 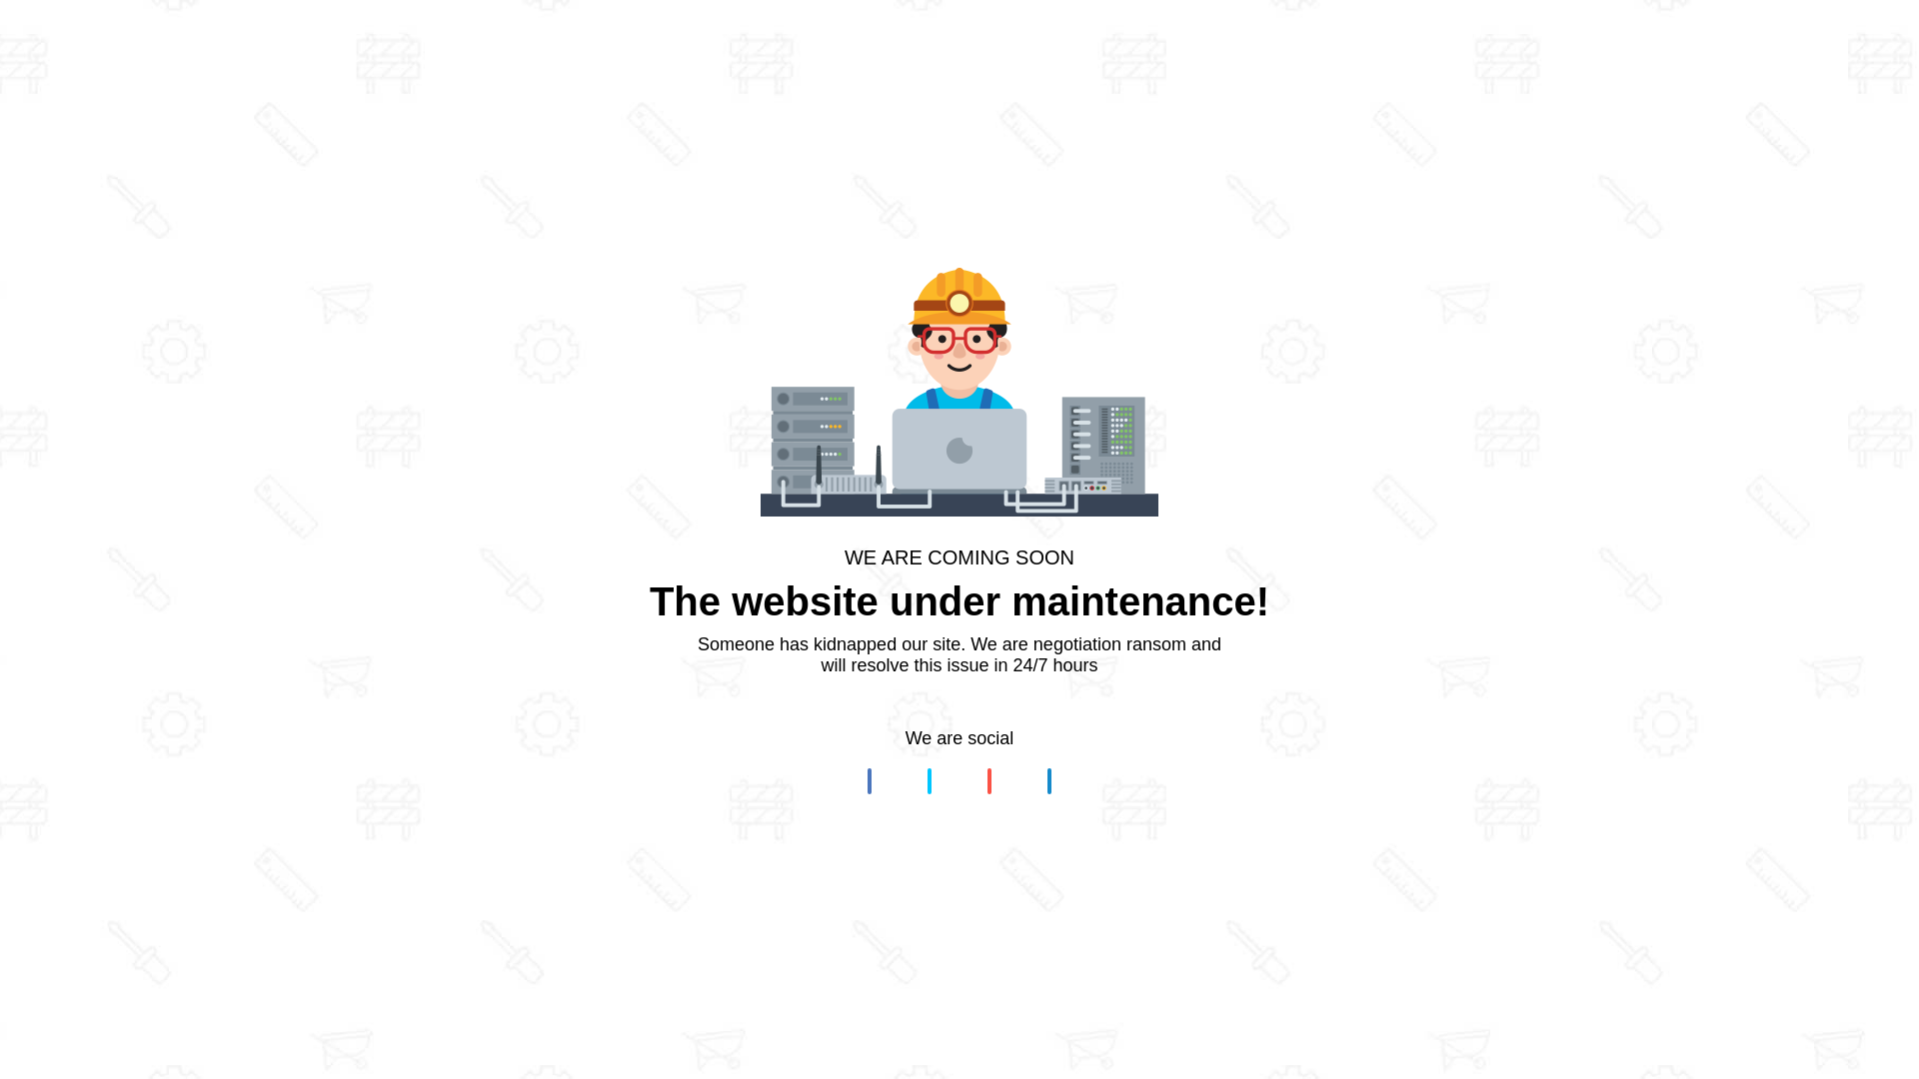 What do you see at coordinates (1049, 781) in the screenshot?
I see `LinkedIn` at bounding box center [1049, 781].